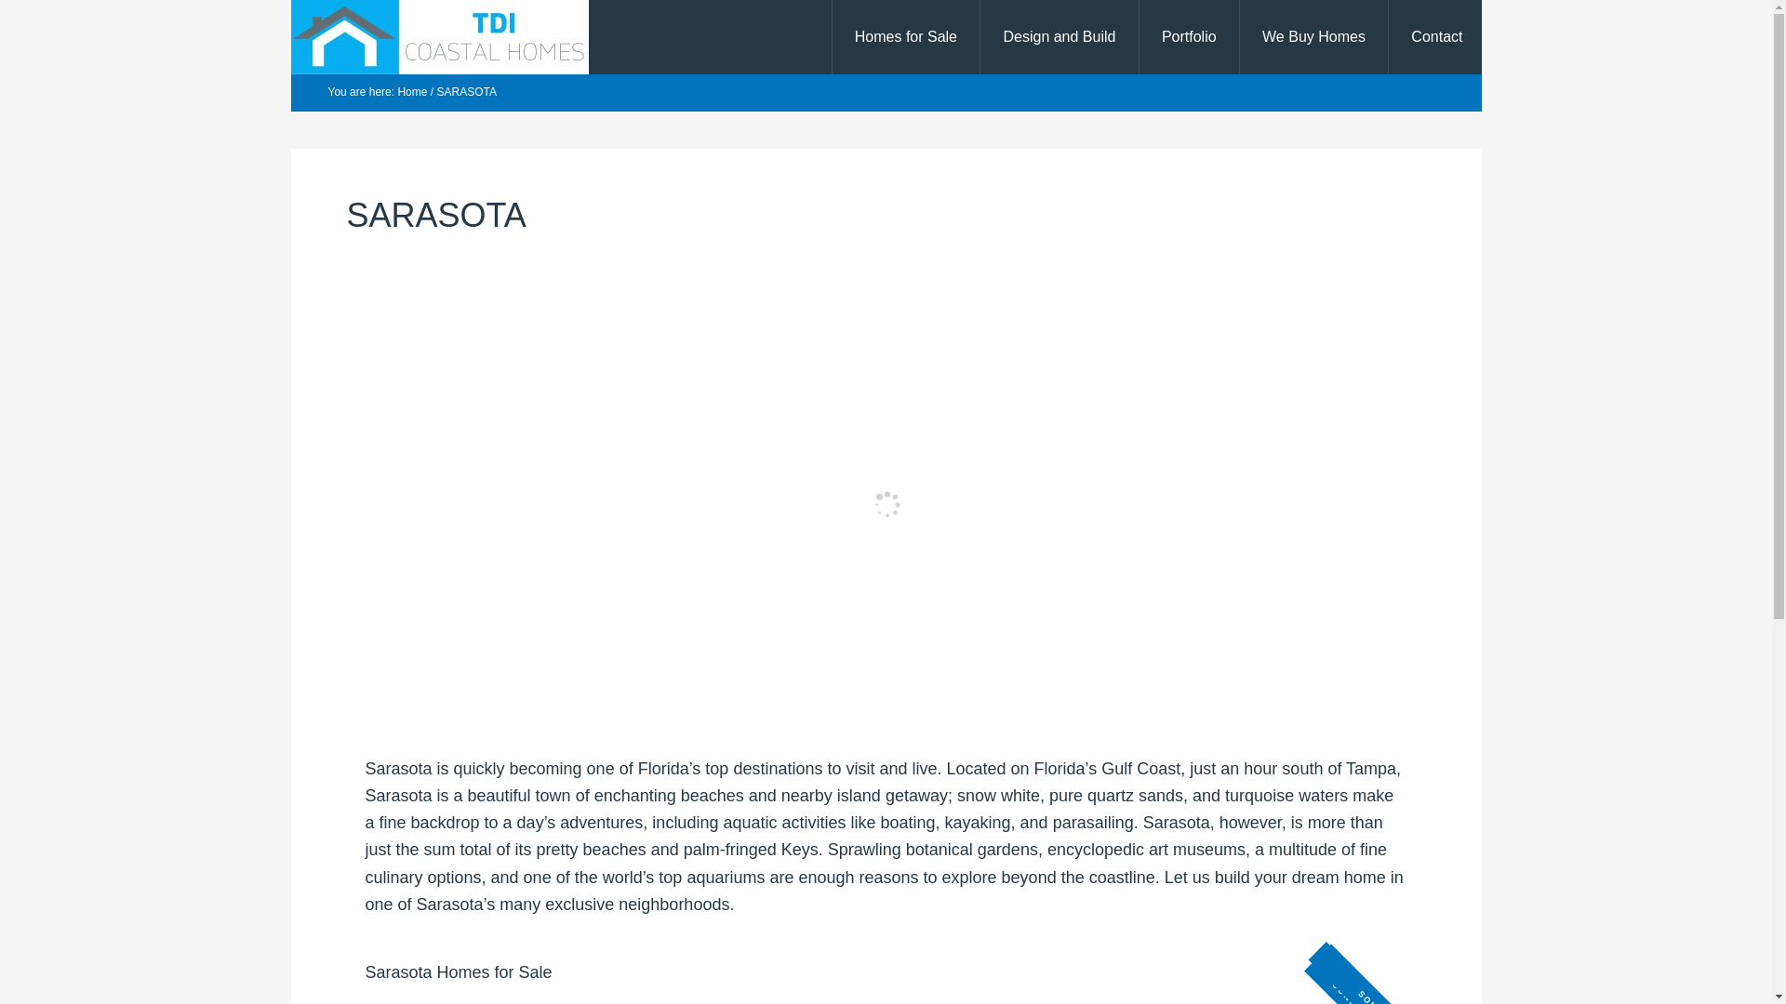 This screenshot has height=1004, width=1786. What do you see at coordinates (1059, 37) in the screenshot?
I see `Design and Build` at bounding box center [1059, 37].